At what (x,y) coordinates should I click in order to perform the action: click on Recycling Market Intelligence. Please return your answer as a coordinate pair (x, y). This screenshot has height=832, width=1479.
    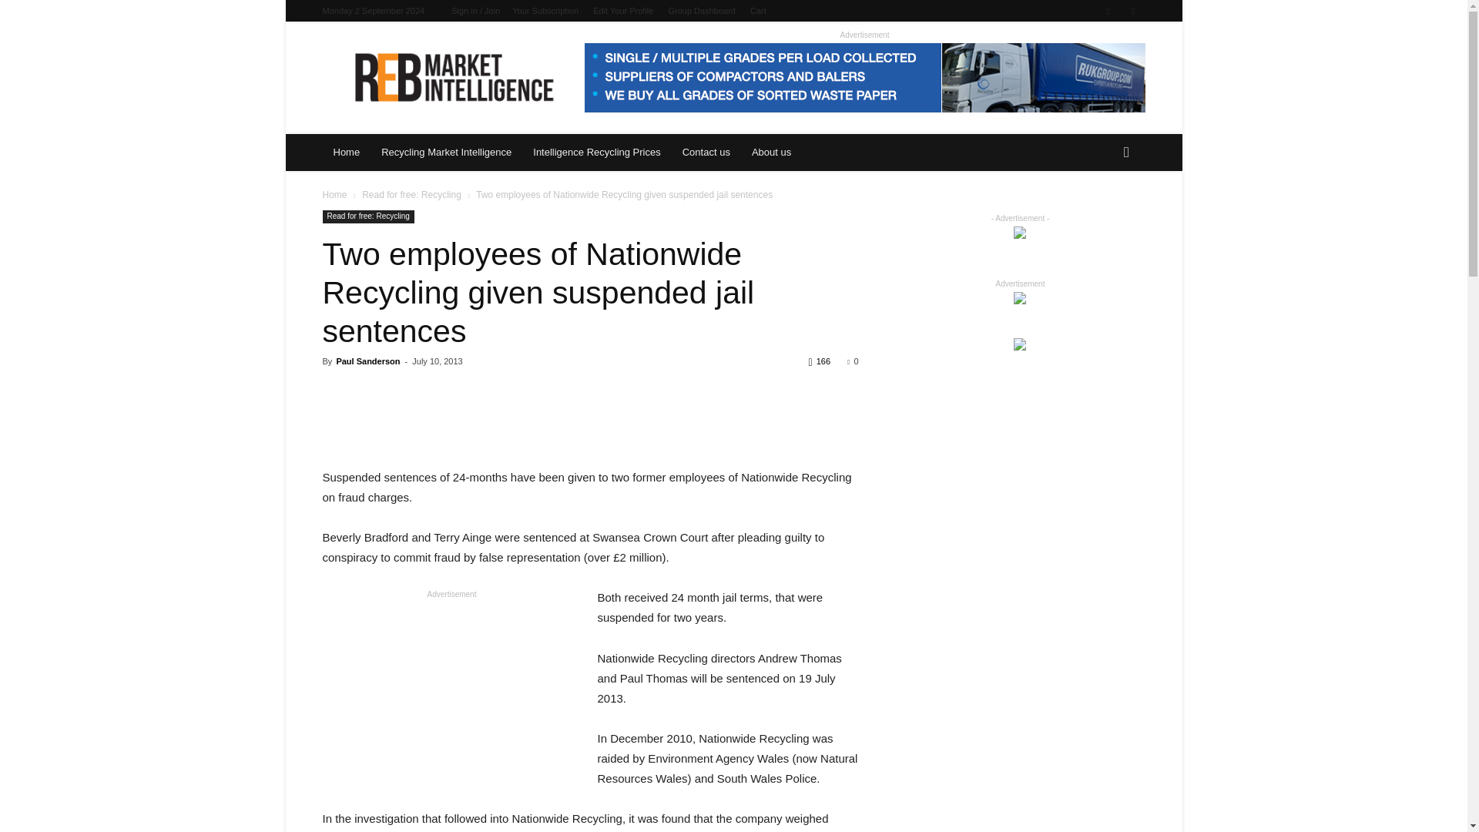
    Looking at the image, I should click on (446, 153).